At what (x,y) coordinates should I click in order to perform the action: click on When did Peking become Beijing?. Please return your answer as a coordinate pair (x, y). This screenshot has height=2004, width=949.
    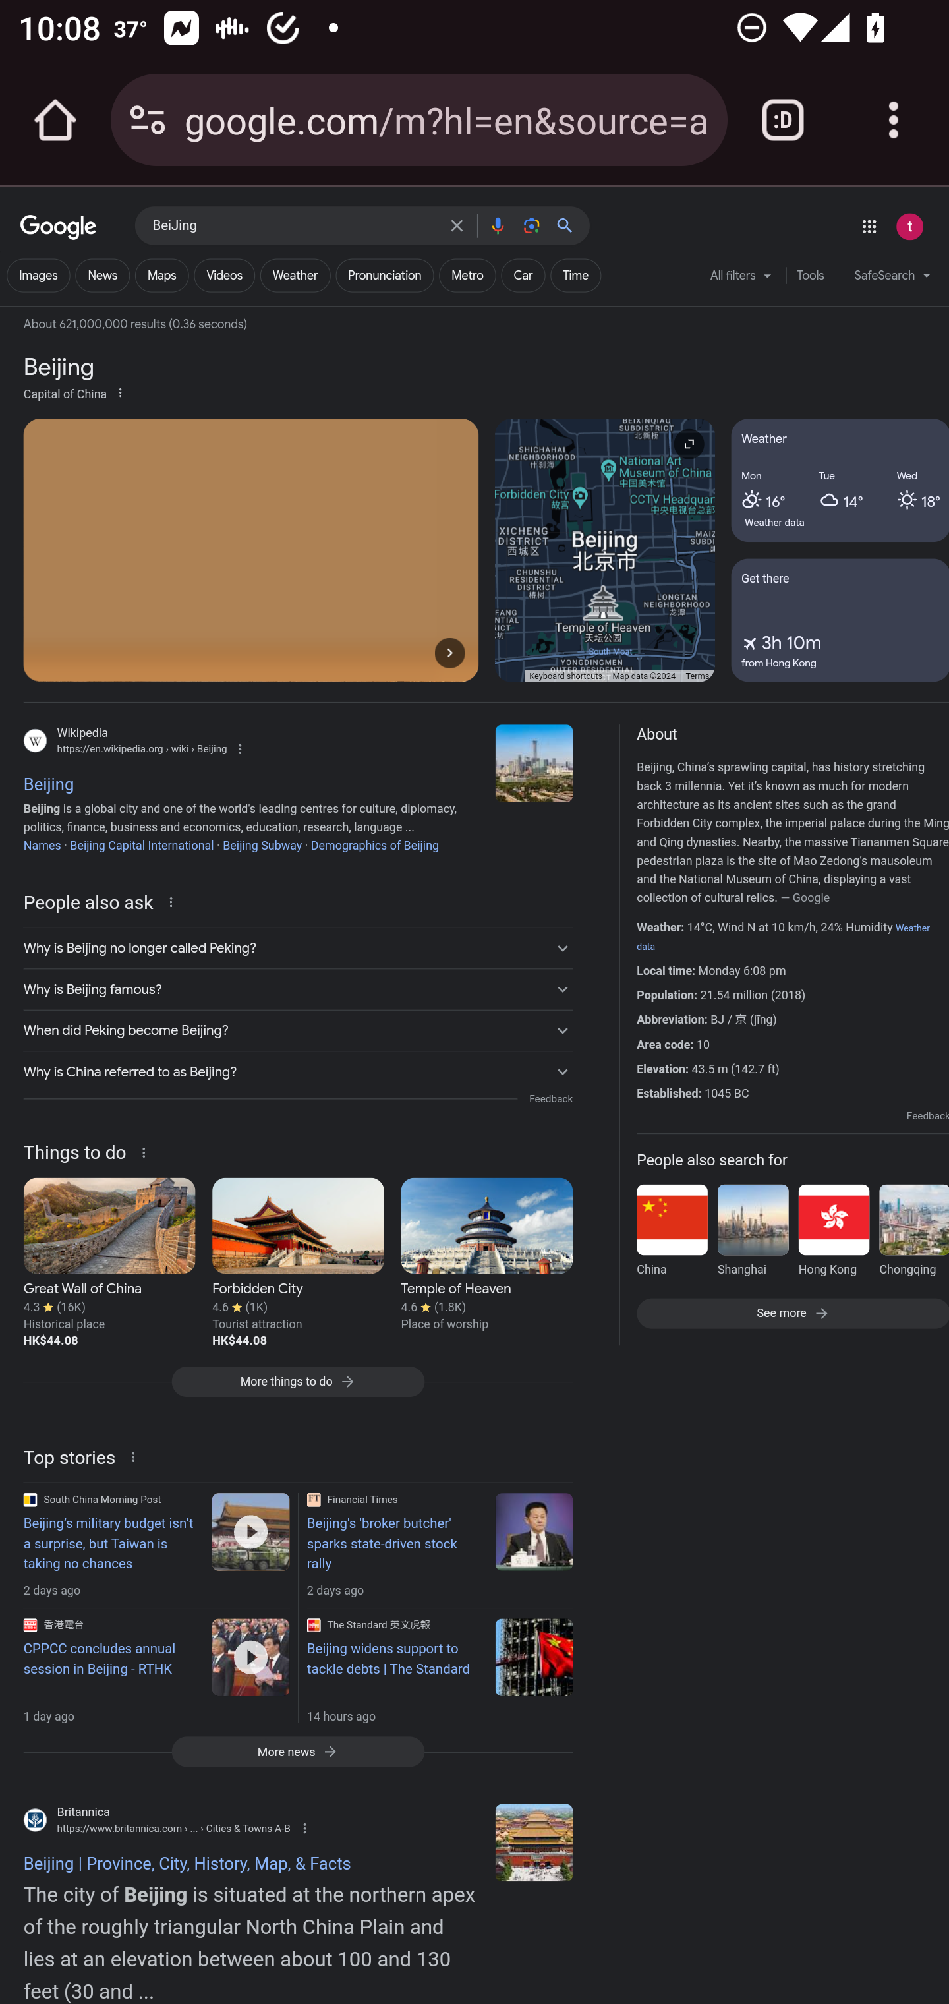
    Looking at the image, I should click on (297, 1031).